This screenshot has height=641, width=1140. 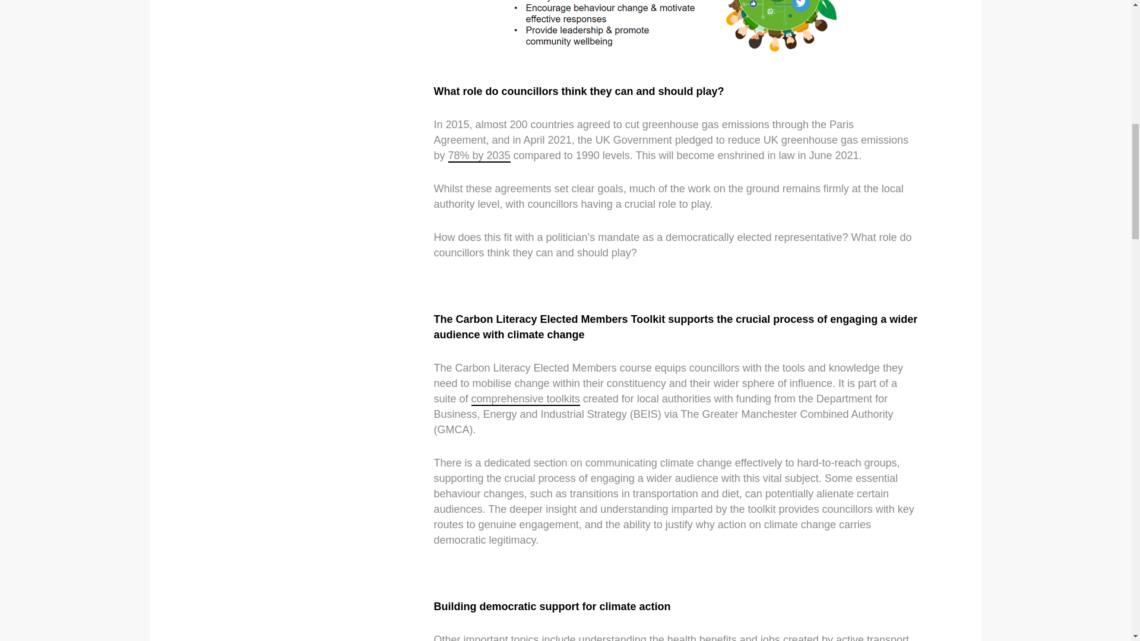 I want to click on comprehensive toolkits, so click(x=526, y=399).